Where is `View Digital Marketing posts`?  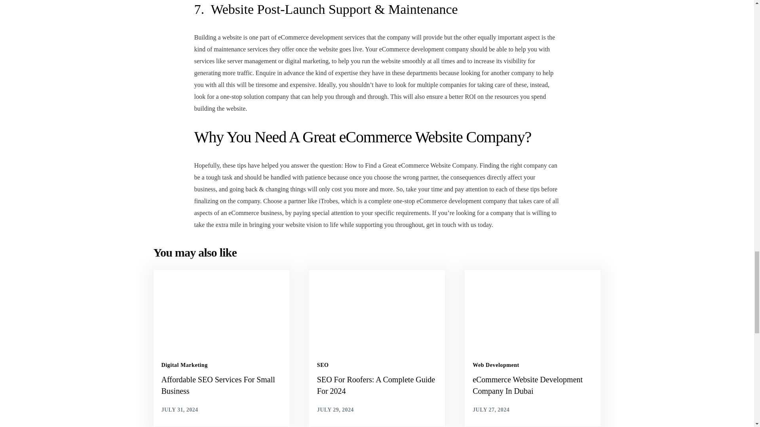 View Digital Marketing posts is located at coordinates (184, 365).